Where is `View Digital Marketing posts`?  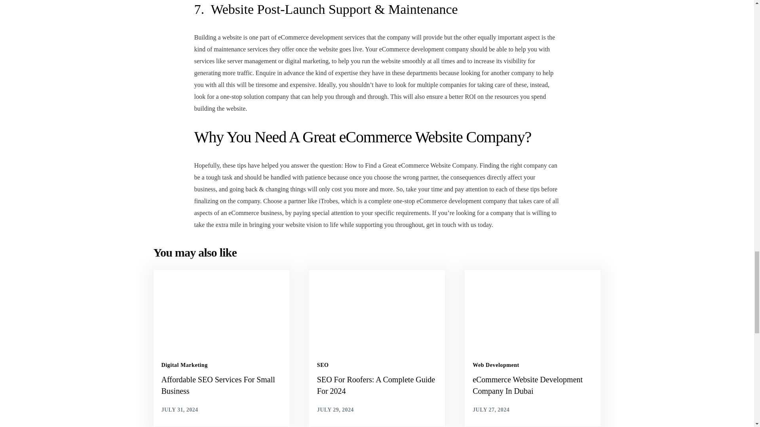 View Digital Marketing posts is located at coordinates (184, 365).